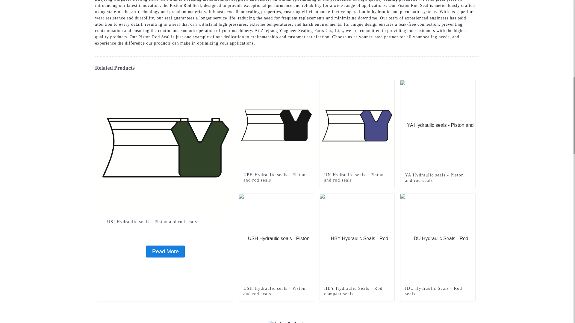 This screenshot has width=575, height=323. Describe the element at coordinates (309, 84) in the screenshot. I see `UPH Hydraulic seals - Piston and rod seals0` at that location.